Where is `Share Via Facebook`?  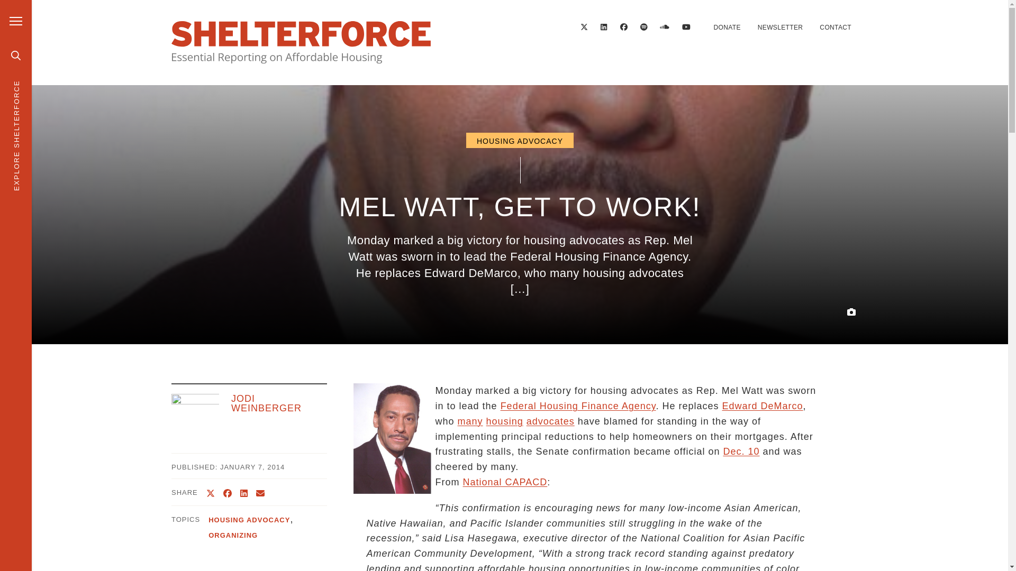
Share Via Facebook is located at coordinates (228, 493).